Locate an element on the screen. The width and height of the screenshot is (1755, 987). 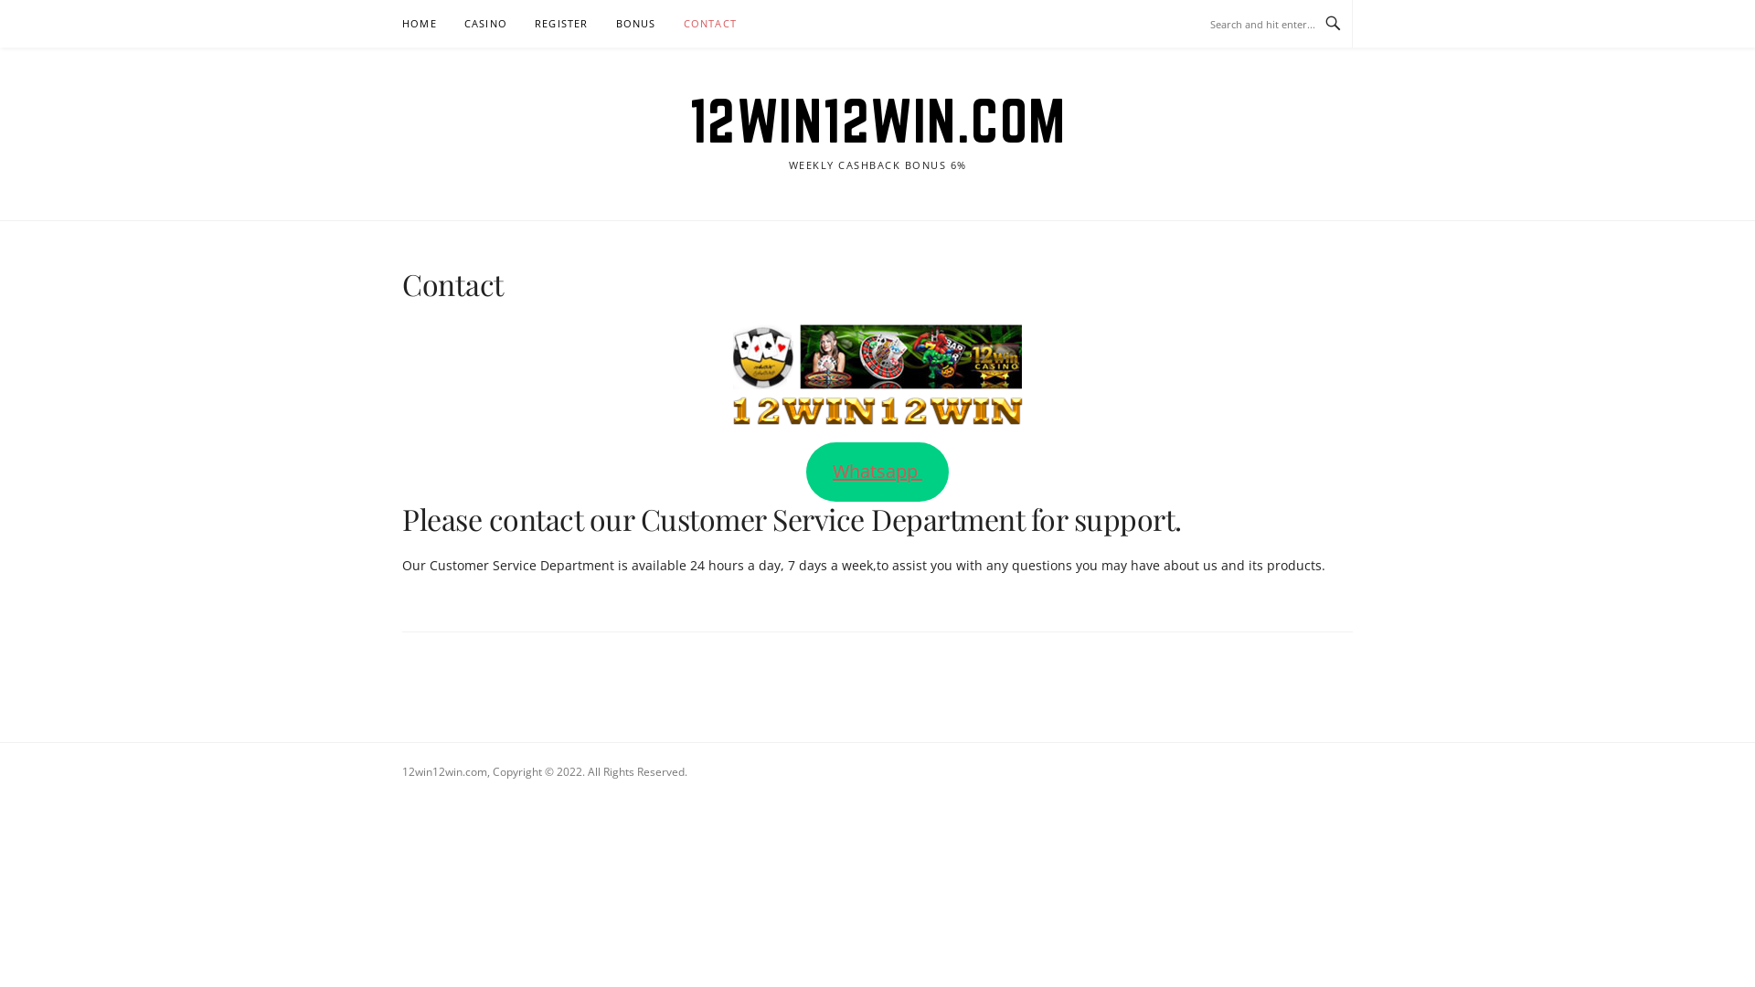
HOME is located at coordinates (420, 24).